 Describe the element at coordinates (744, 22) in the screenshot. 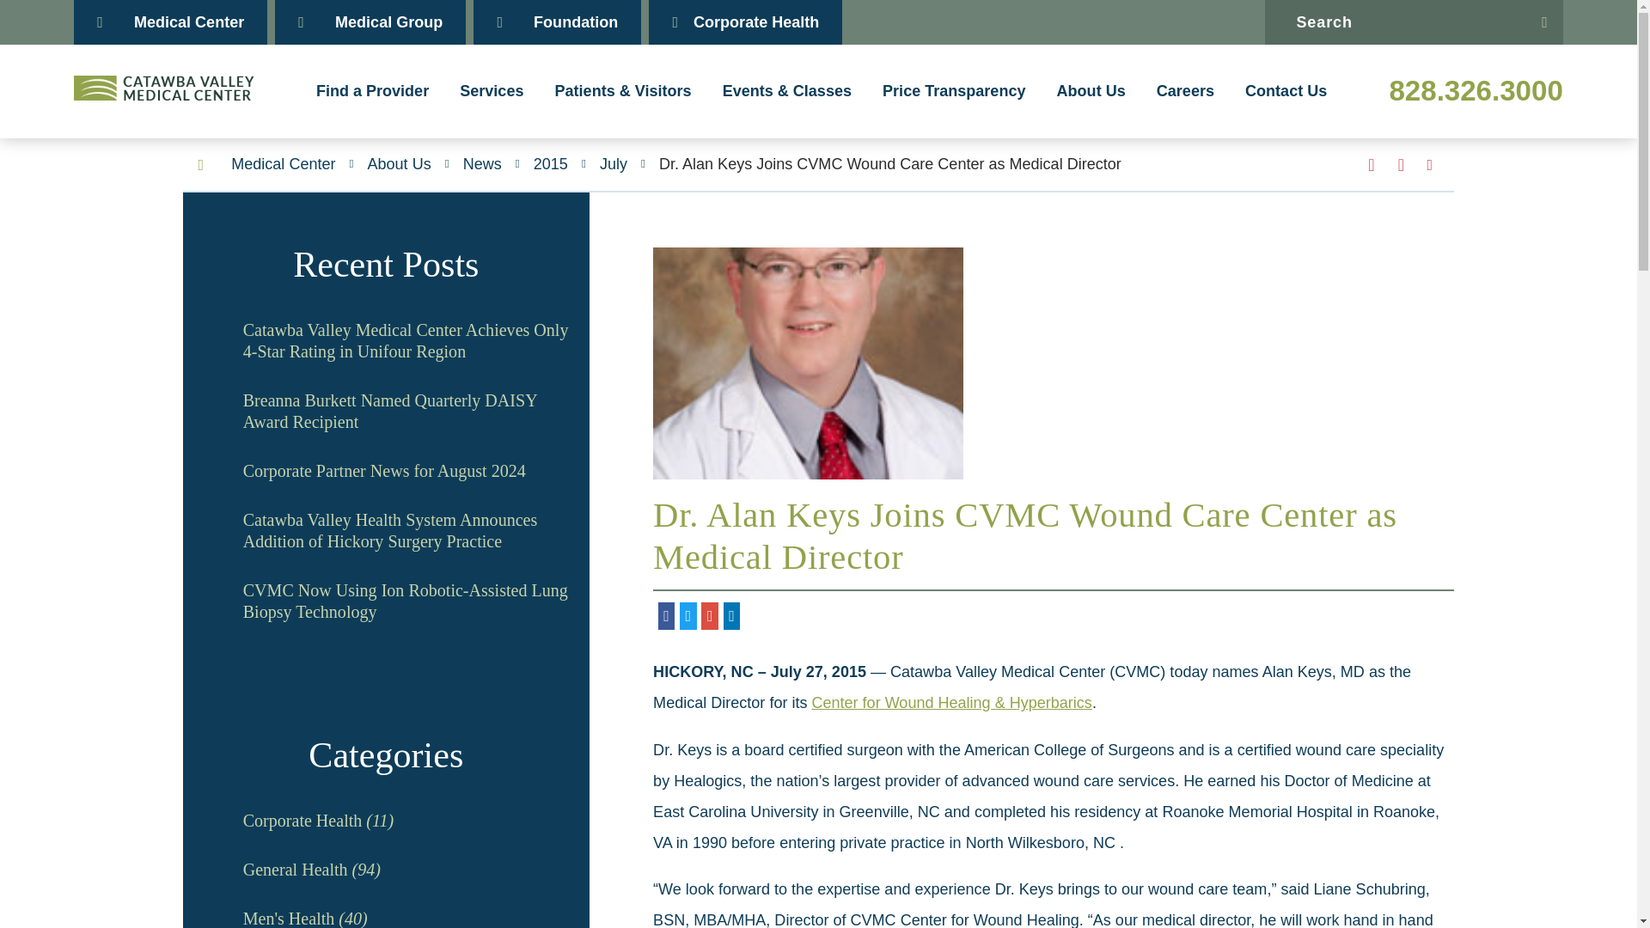

I see `Corporate Health` at that location.